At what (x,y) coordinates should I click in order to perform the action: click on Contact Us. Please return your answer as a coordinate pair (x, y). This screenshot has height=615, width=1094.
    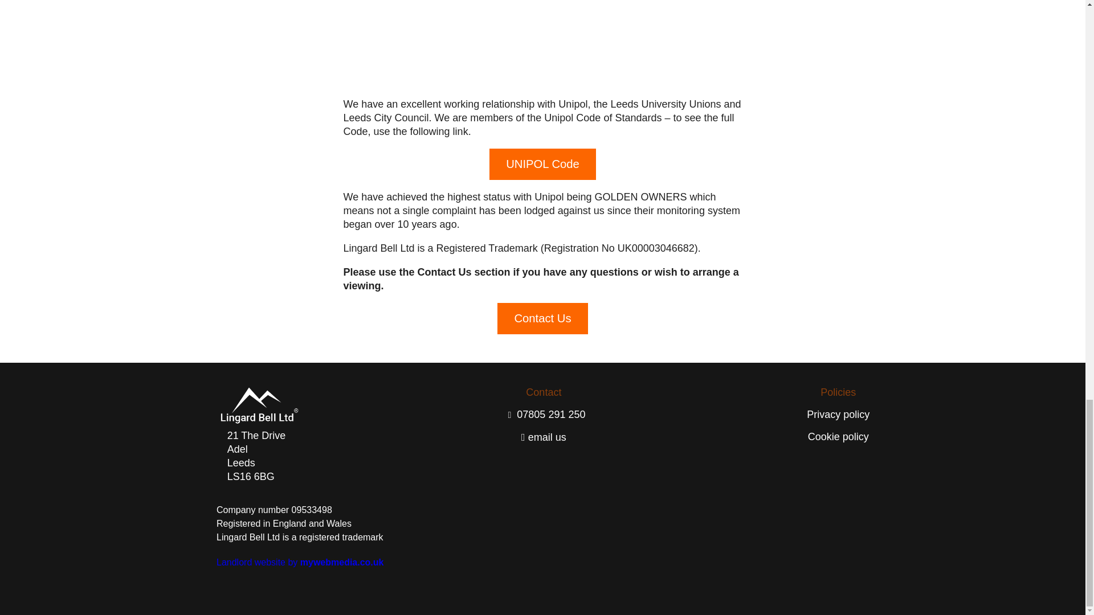
    Looking at the image, I should click on (542, 319).